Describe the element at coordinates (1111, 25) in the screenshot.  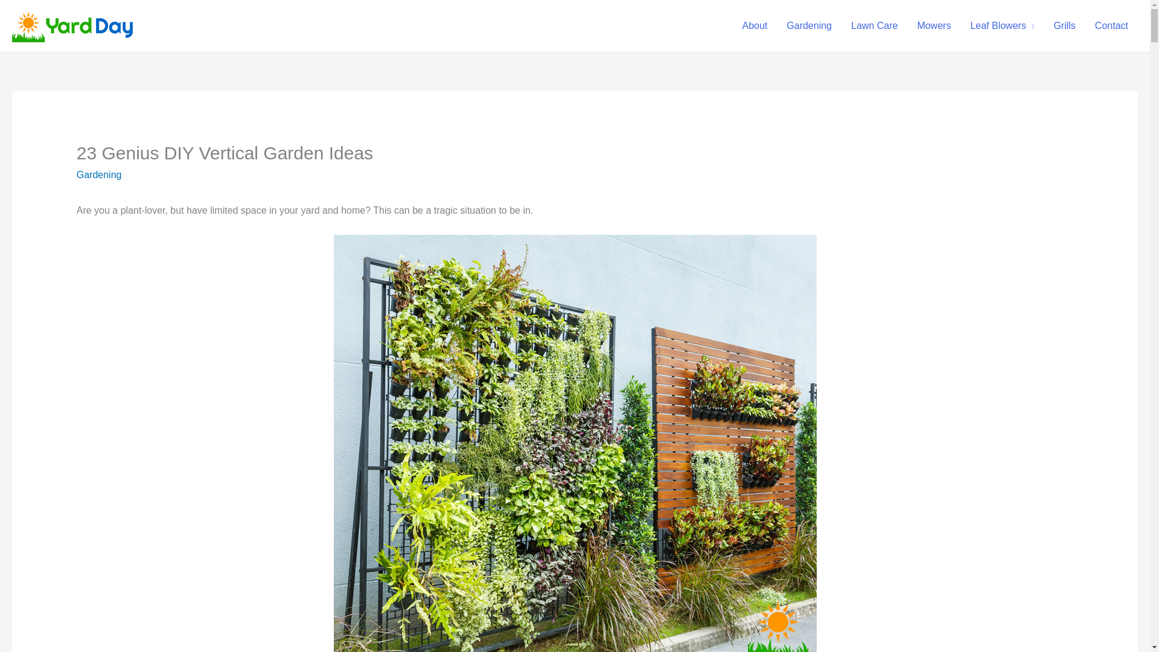
I see `Contact` at that location.